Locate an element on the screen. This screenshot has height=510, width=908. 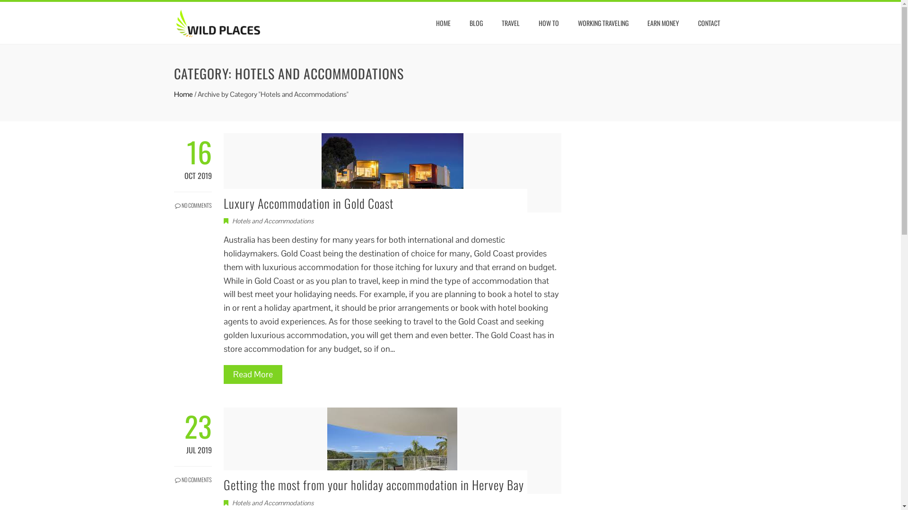
CONTACT is located at coordinates (708, 23).